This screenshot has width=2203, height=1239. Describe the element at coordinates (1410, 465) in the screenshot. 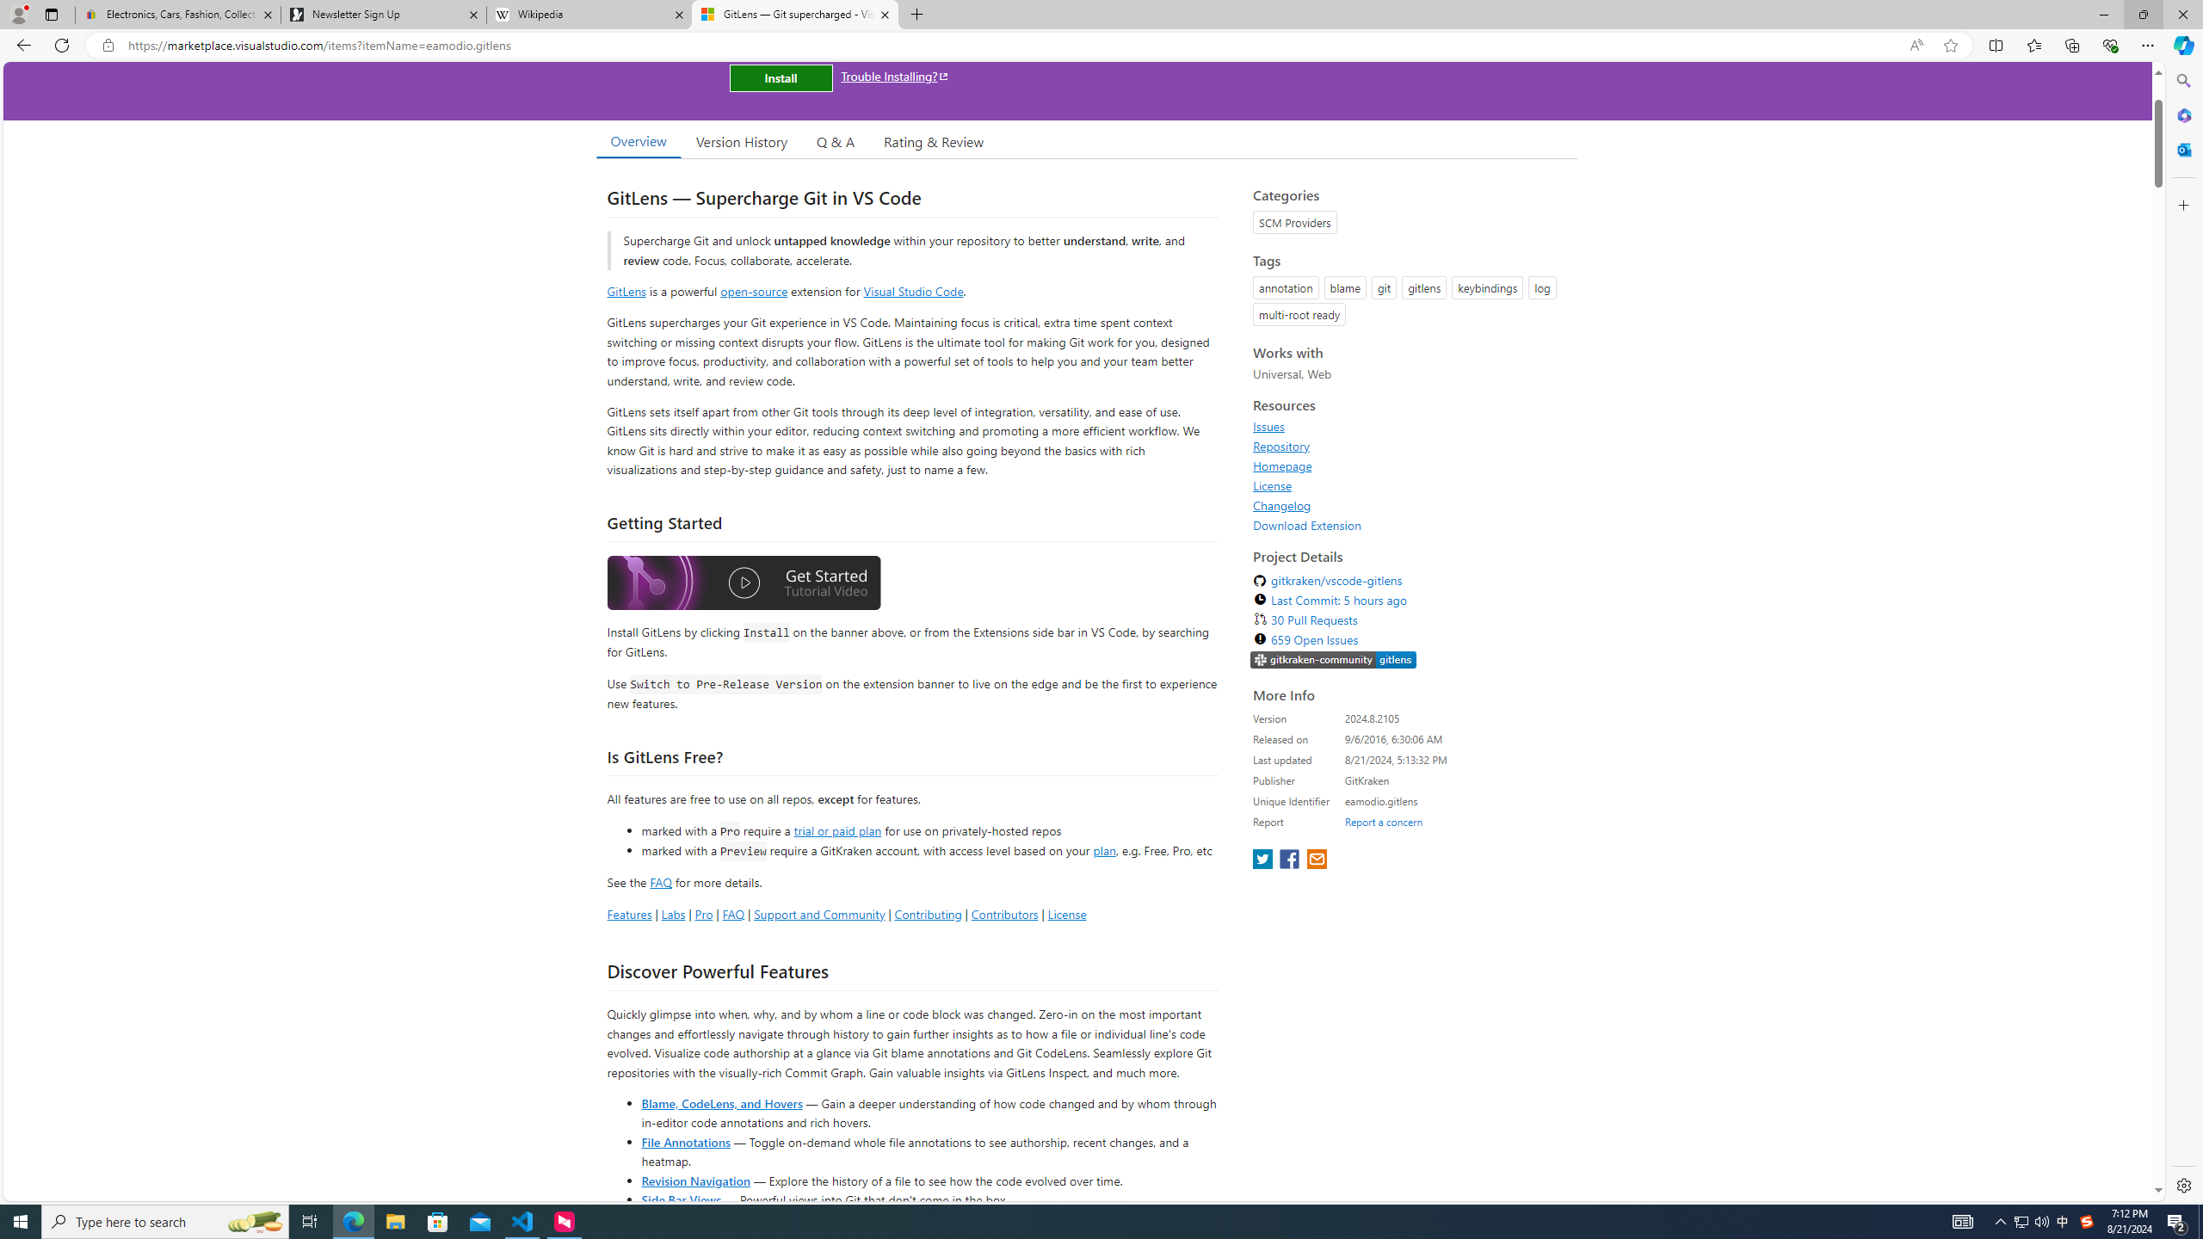

I see `Homepage` at that location.